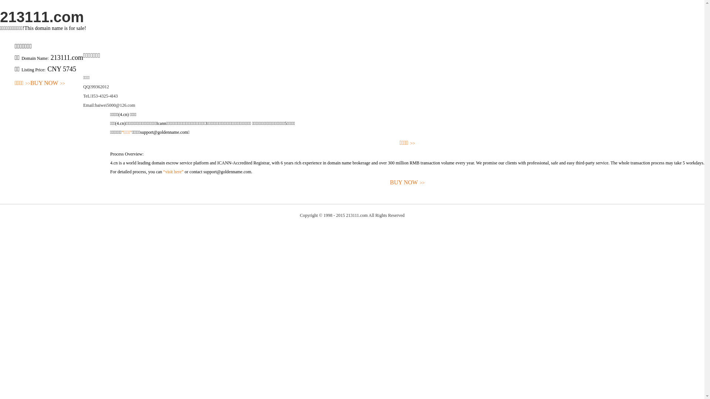 The width and height of the screenshot is (710, 399). Describe the element at coordinates (408, 183) in the screenshot. I see `BUY NOW>>` at that location.